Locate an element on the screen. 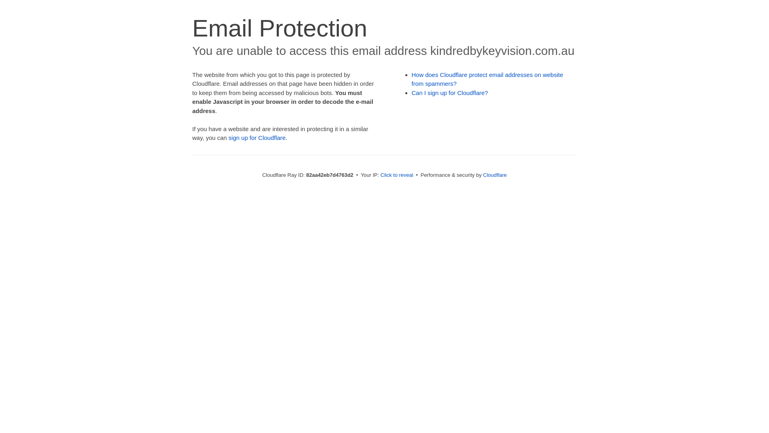 This screenshot has width=769, height=433. Click to reveal is located at coordinates (397, 175).